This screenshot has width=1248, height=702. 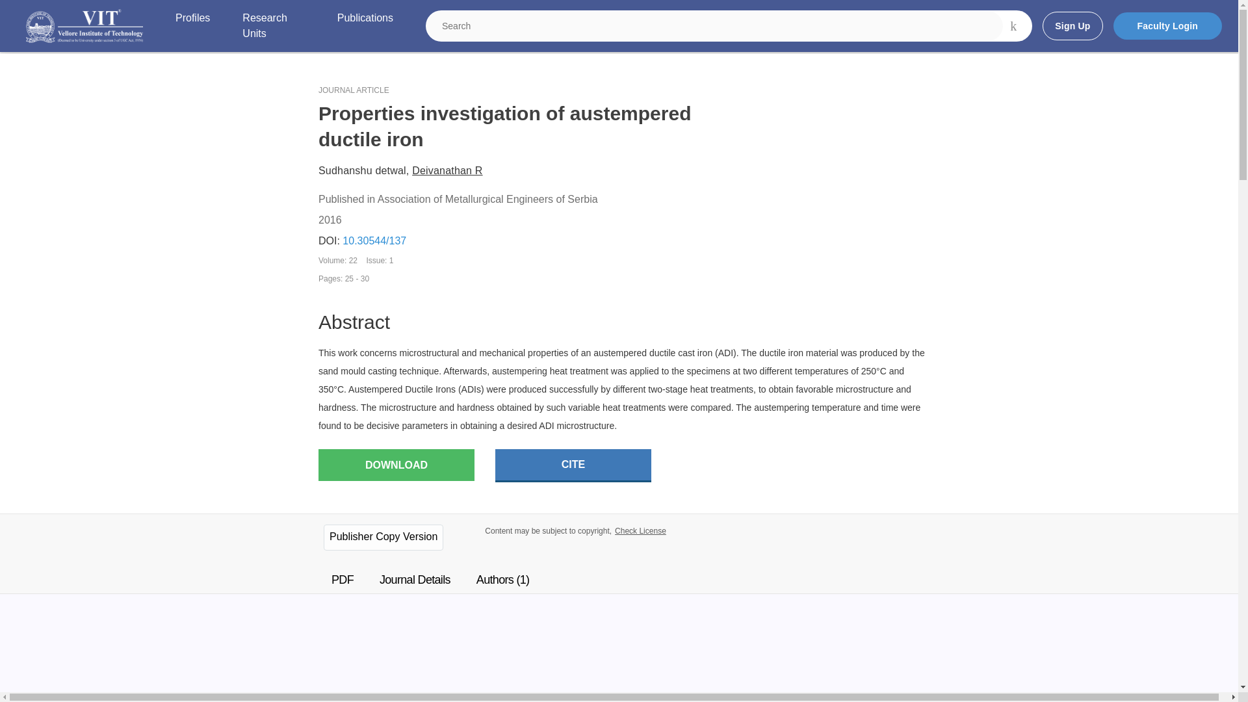 What do you see at coordinates (641, 531) in the screenshot?
I see `Check License` at bounding box center [641, 531].